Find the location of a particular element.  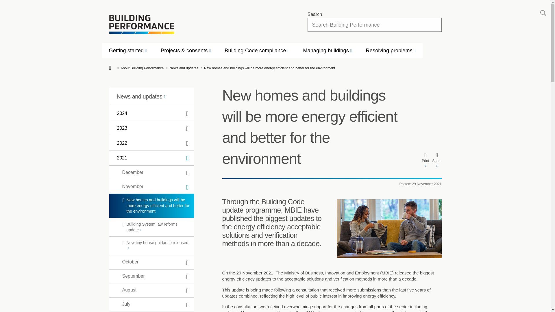

Search is located at coordinates (543, 13).